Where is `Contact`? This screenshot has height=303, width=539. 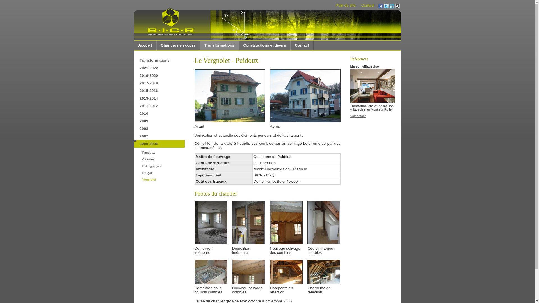 Contact is located at coordinates (368, 6).